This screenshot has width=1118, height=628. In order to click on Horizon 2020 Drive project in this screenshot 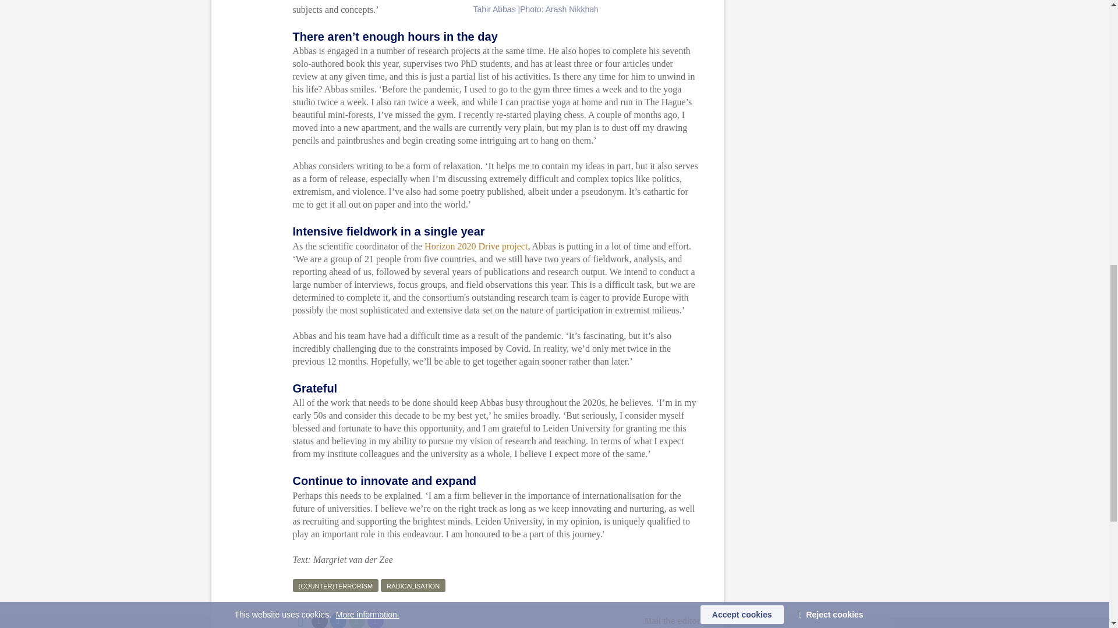, I will do `click(476, 246)`.